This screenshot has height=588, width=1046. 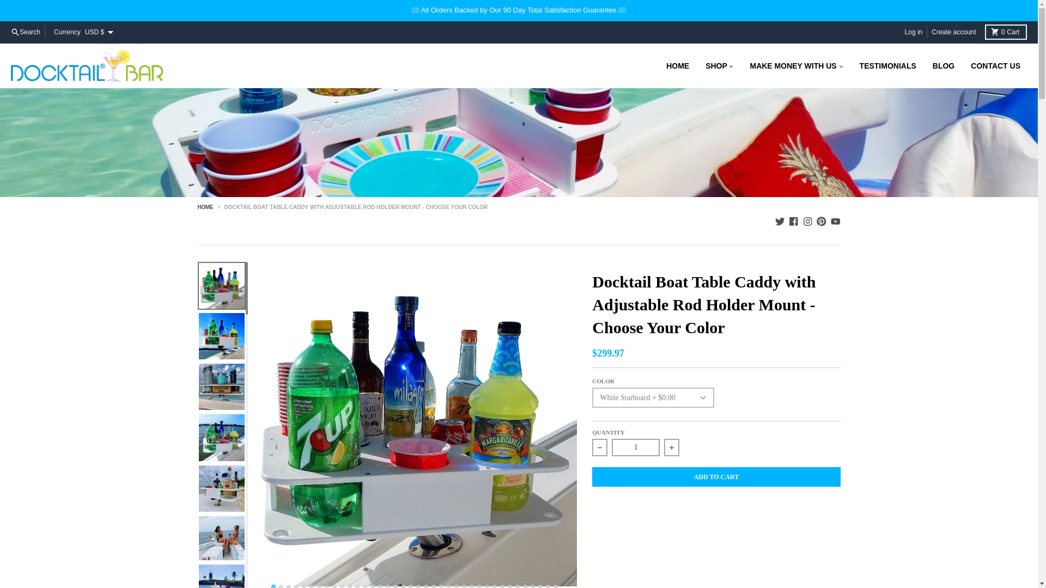 I want to click on HOME, so click(x=205, y=207).